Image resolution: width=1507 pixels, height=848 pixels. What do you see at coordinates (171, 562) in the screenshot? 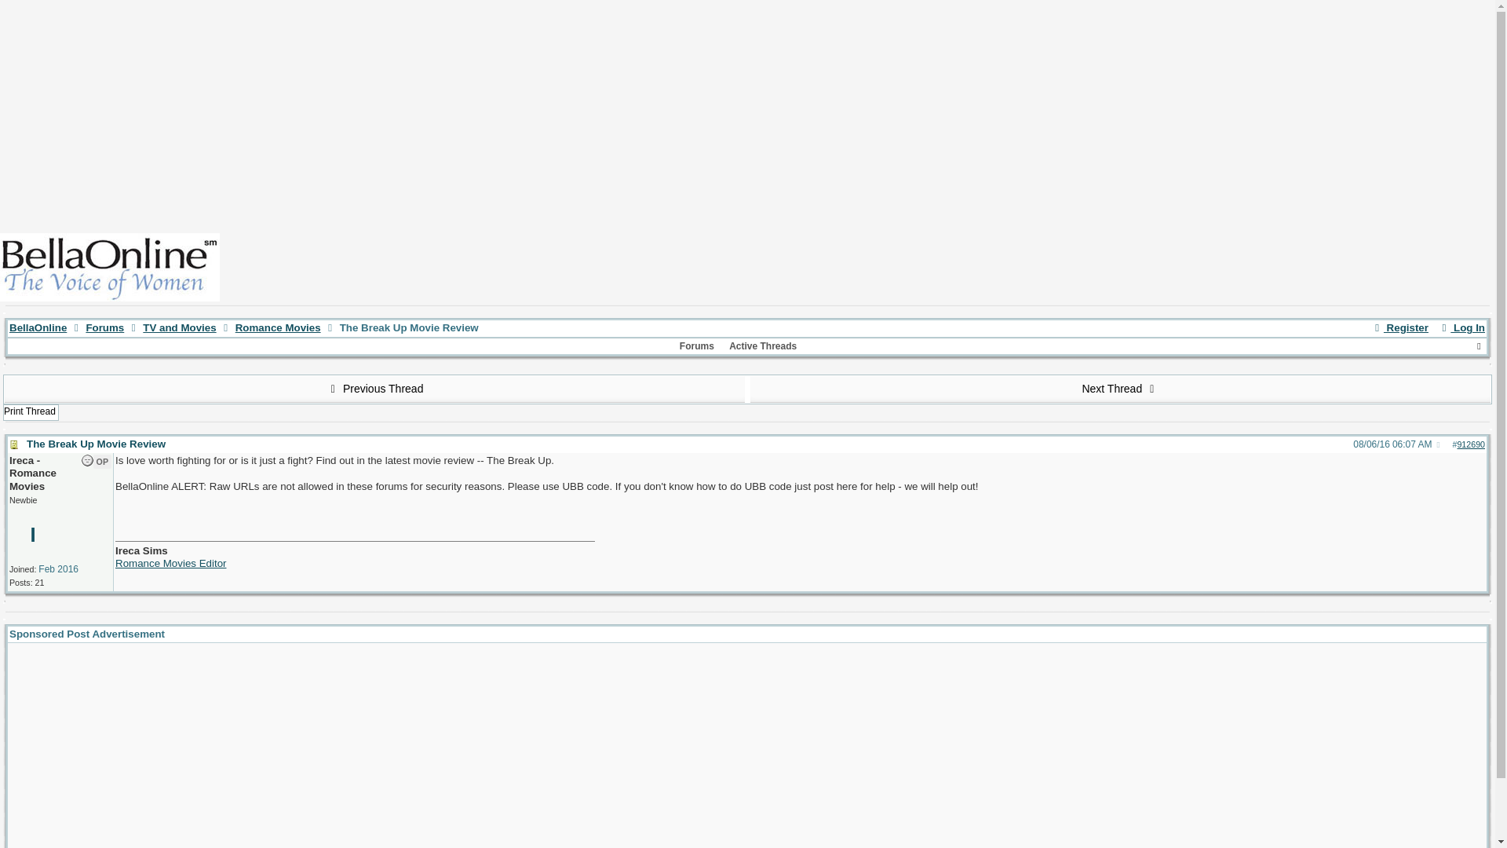
I see `Romance Movies Editor` at bounding box center [171, 562].